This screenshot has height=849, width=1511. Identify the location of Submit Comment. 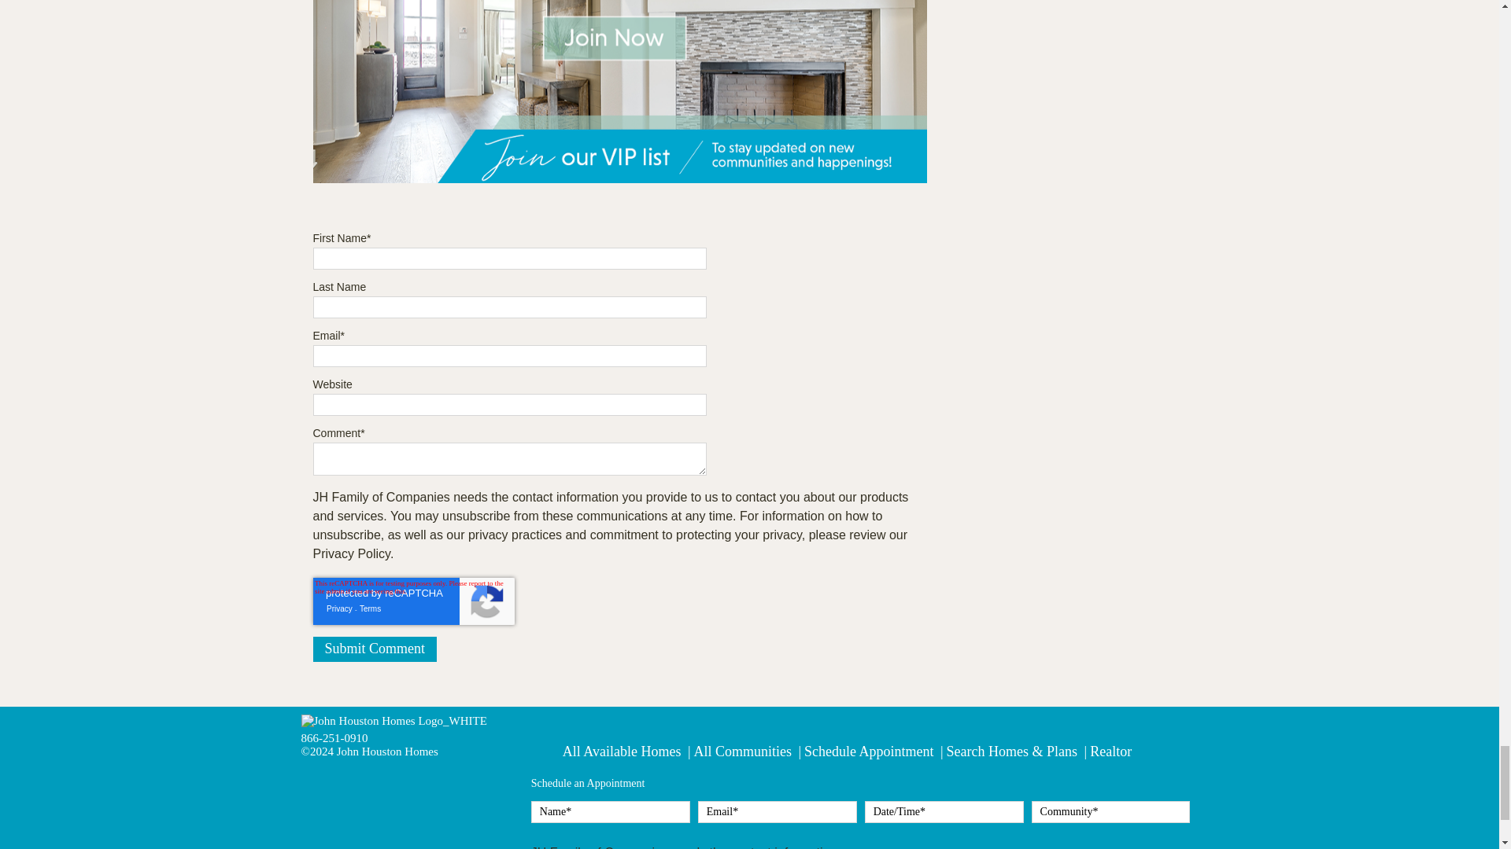
(375, 649).